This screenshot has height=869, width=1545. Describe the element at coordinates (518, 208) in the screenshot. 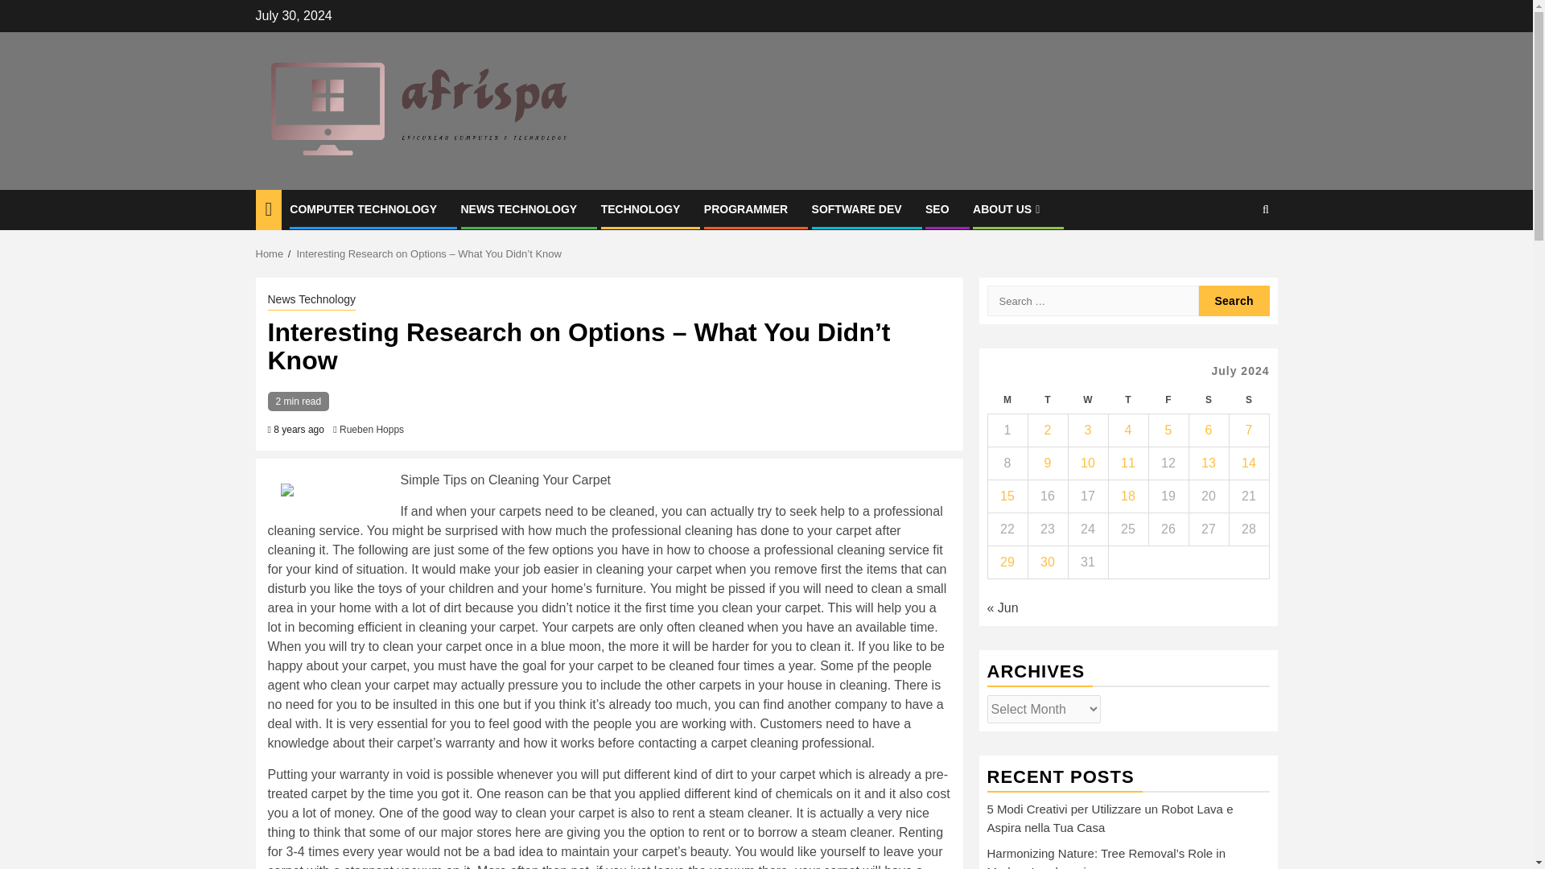

I see `NEWS TECHNOLOGY` at that location.